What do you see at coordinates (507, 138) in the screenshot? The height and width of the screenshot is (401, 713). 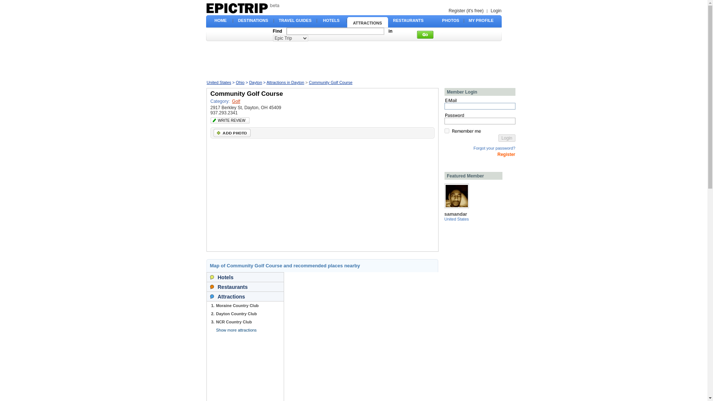 I see `Login` at bounding box center [507, 138].